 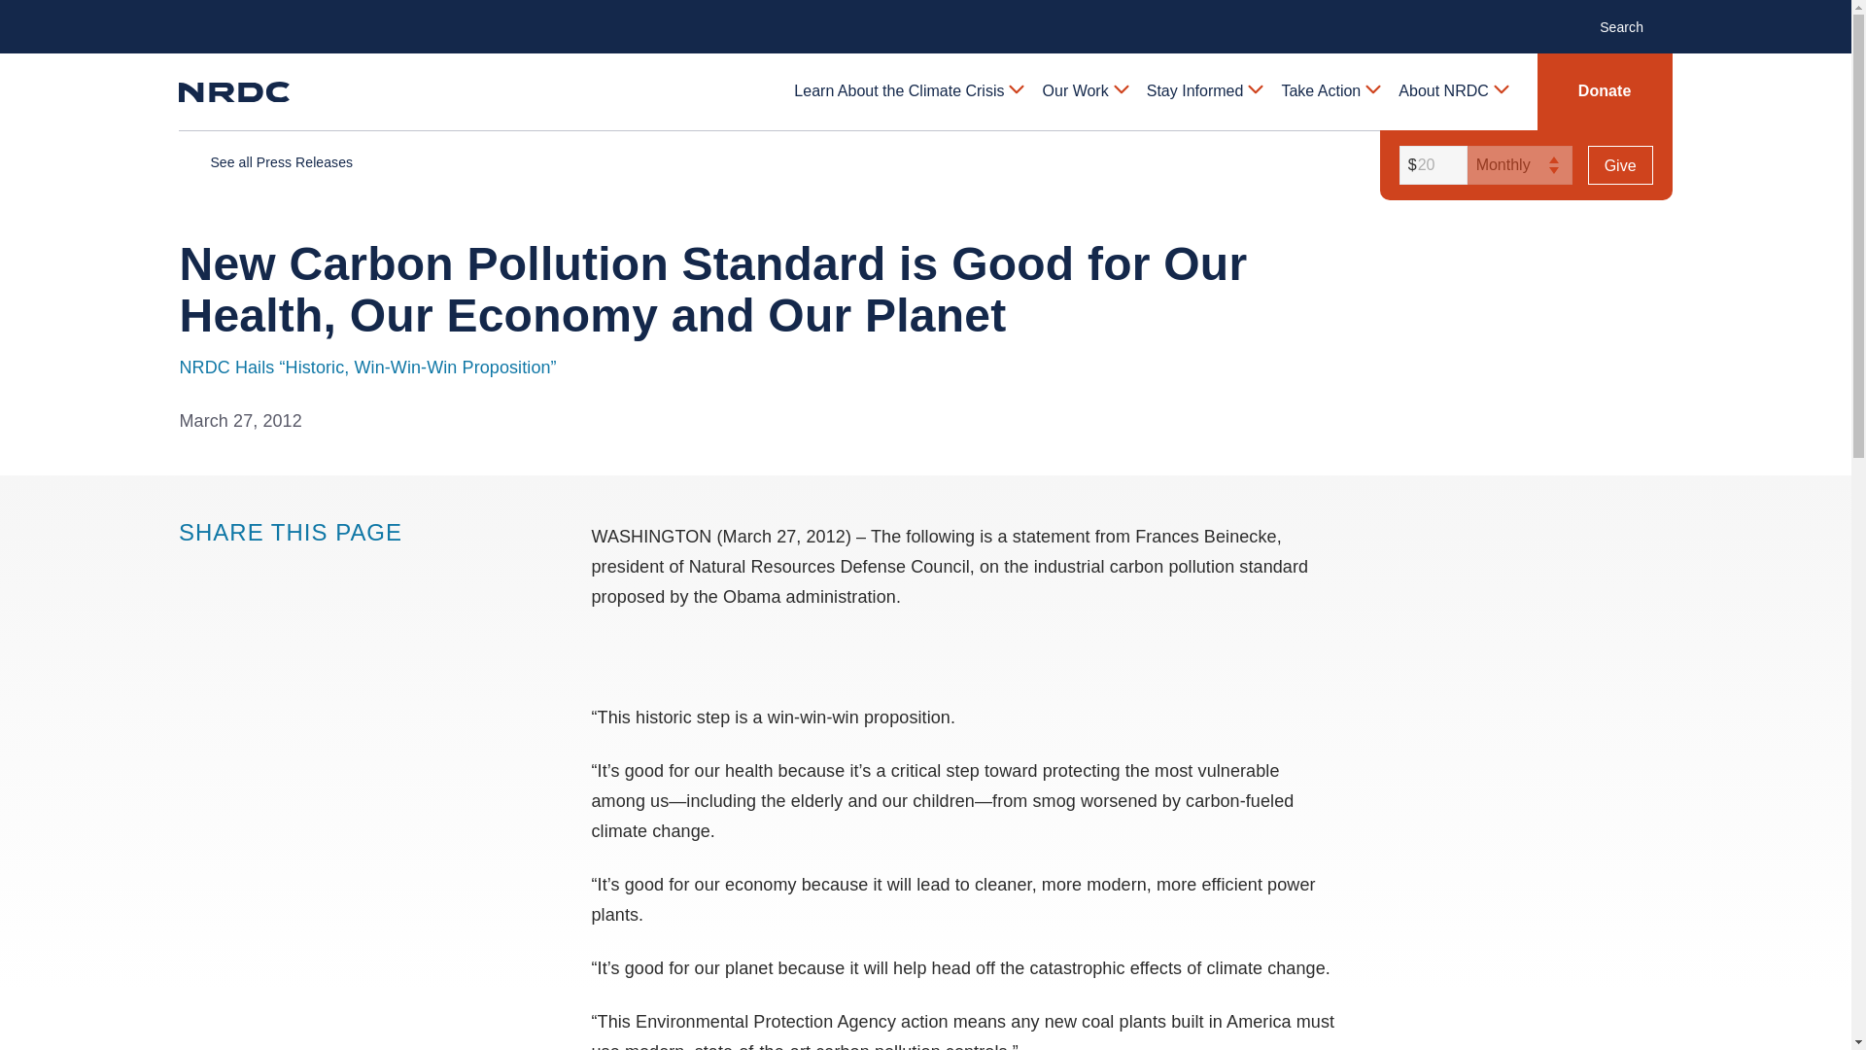 I want to click on Stay Informed, so click(x=1203, y=91).